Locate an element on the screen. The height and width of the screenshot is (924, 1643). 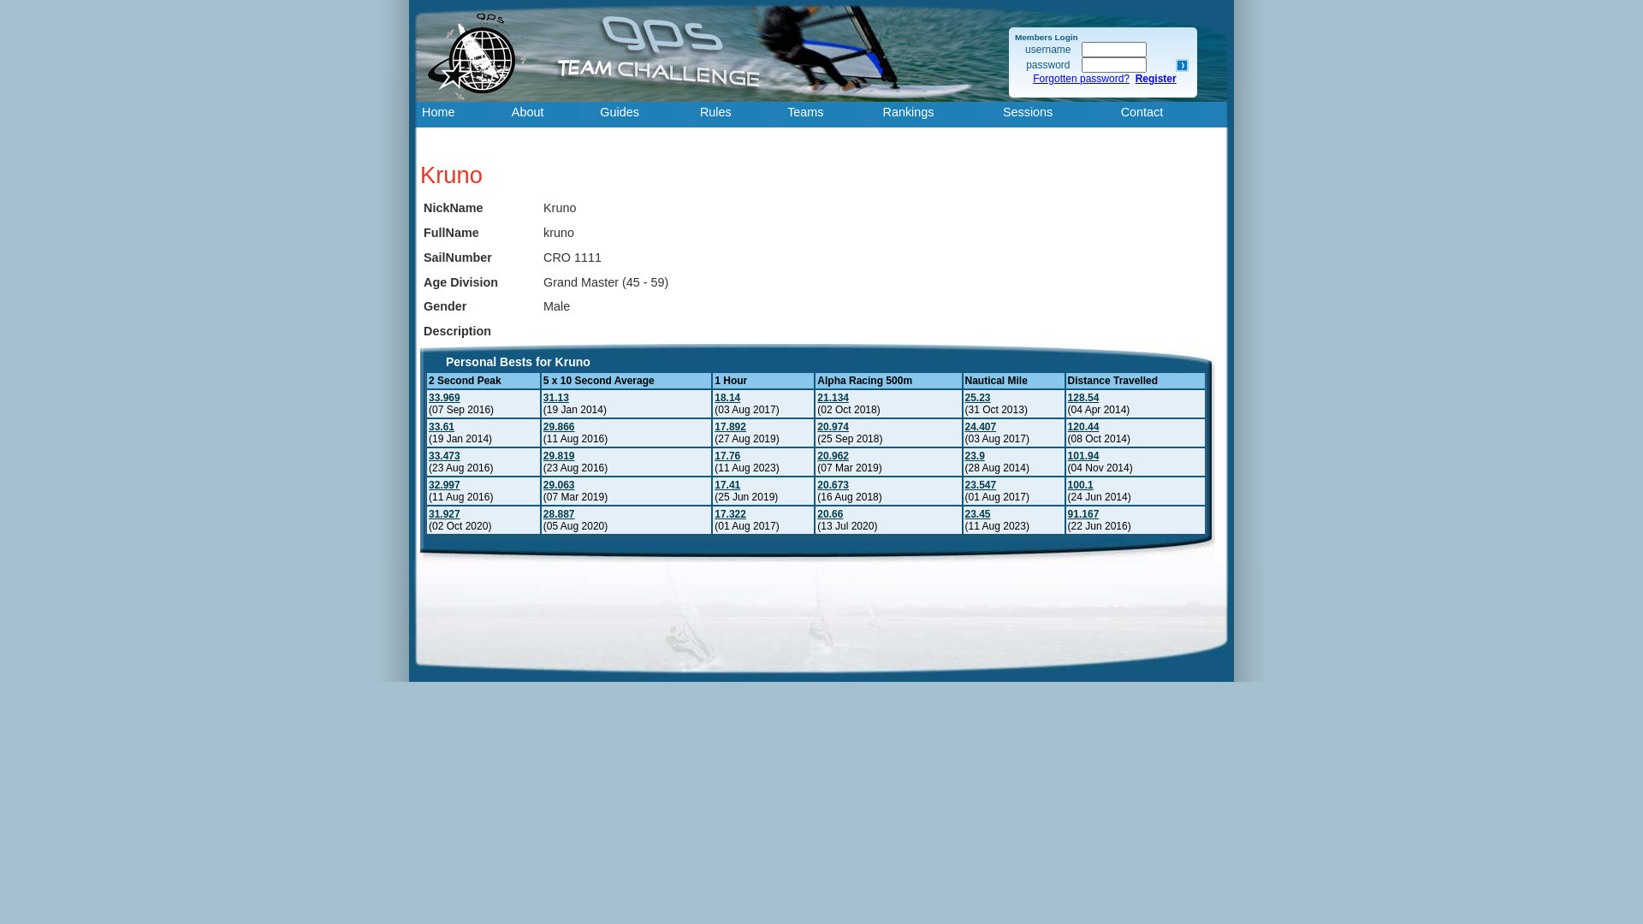
Rankings is located at coordinates (932, 115).